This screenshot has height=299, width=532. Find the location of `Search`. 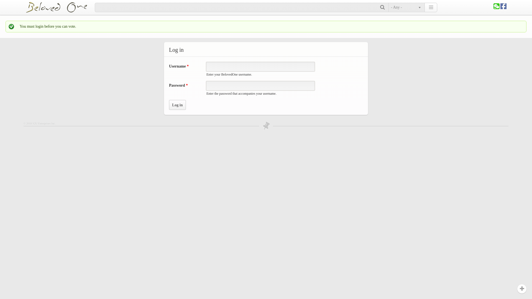

Search is located at coordinates (383, 7).